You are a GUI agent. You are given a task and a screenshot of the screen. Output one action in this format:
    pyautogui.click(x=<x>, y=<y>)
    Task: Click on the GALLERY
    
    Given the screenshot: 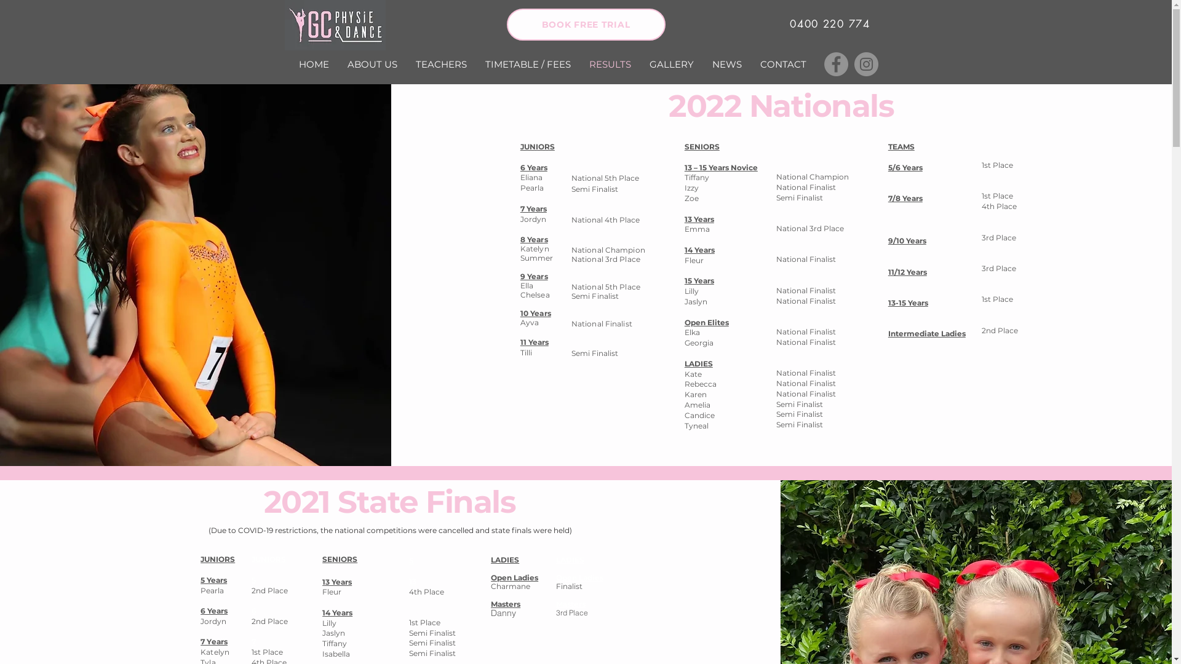 What is the action you would take?
    pyautogui.click(x=671, y=64)
    